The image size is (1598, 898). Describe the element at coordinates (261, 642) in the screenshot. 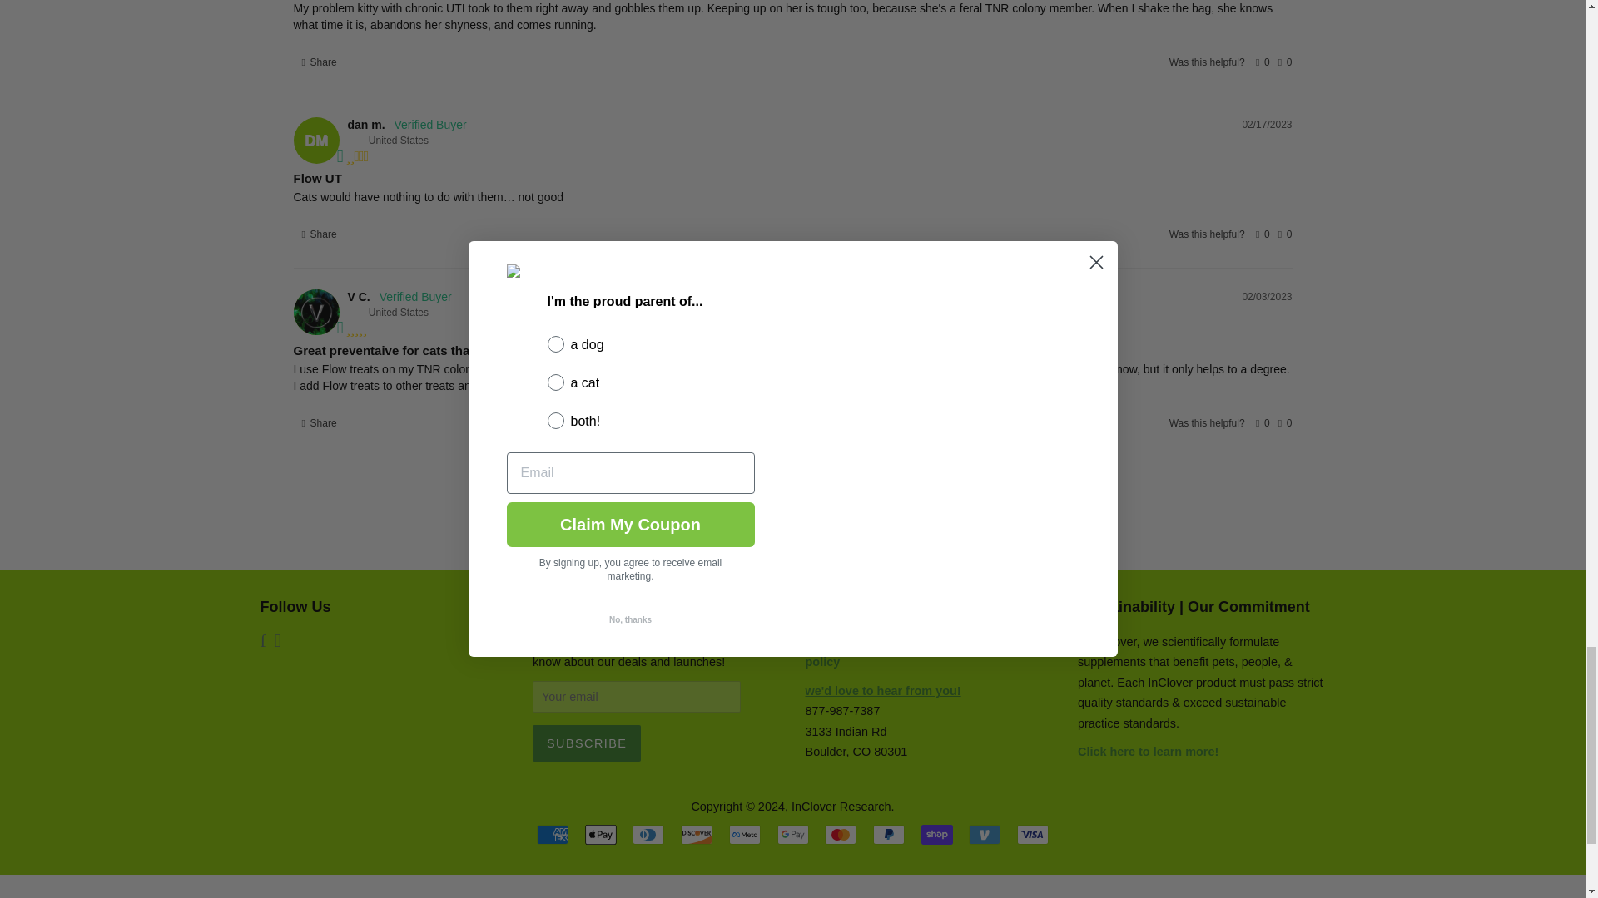

I see `InClover Research on Facebook` at that location.